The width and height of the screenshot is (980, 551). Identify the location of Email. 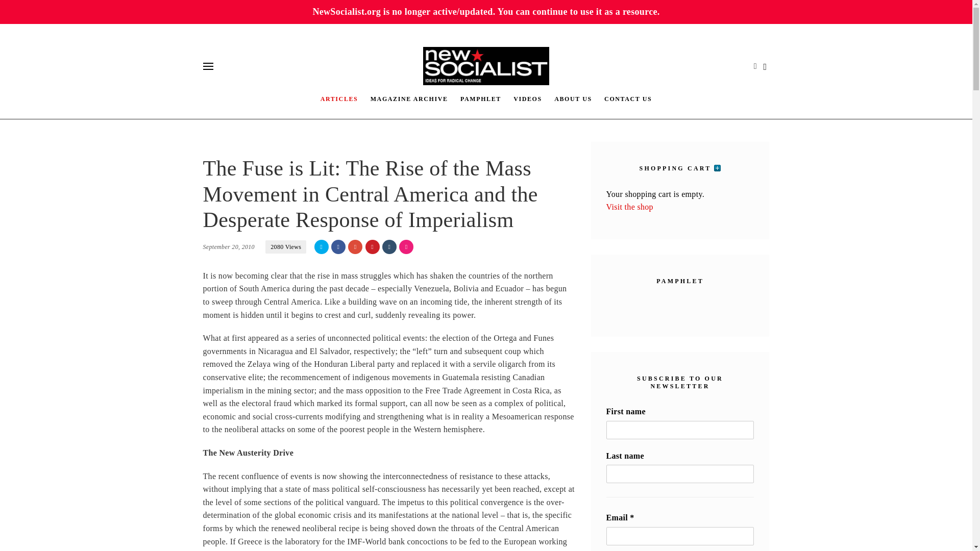
(680, 536).